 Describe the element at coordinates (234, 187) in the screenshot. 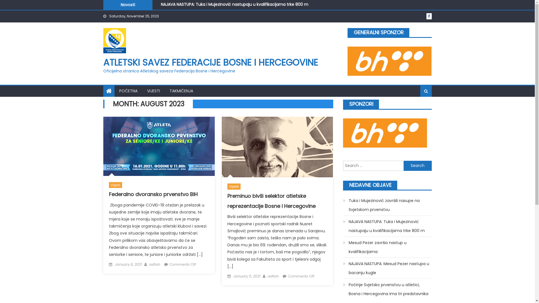

I see `Vijesti` at that location.